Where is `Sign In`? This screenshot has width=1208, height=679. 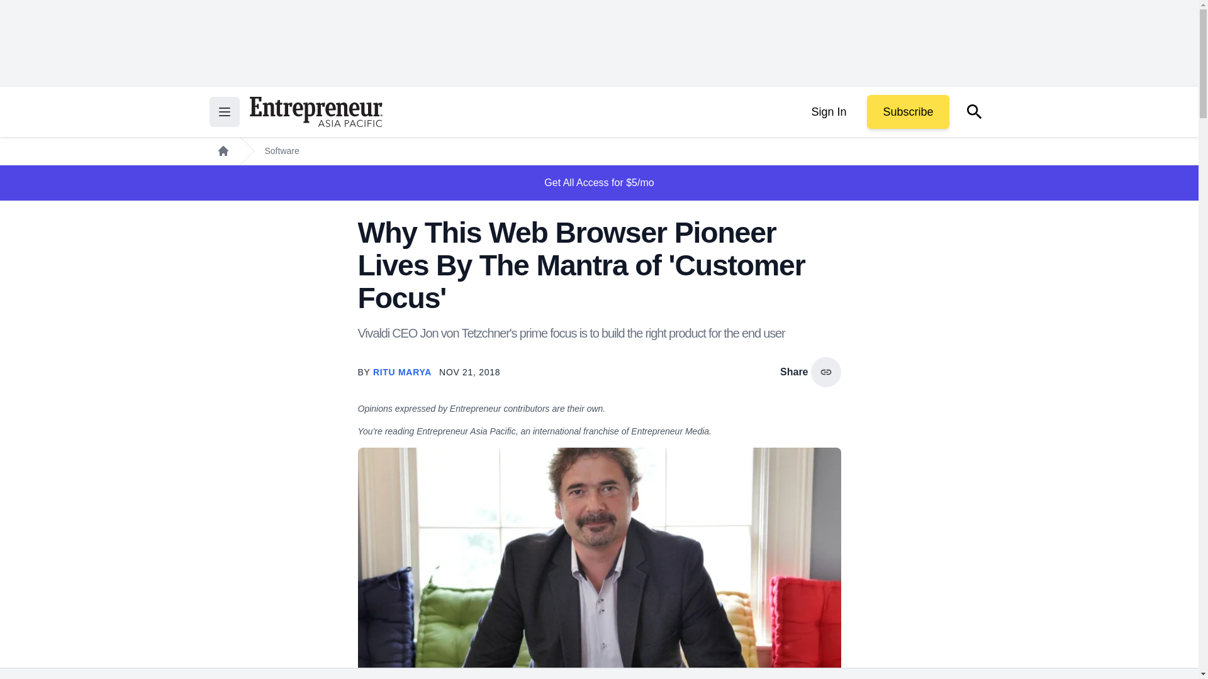
Sign In is located at coordinates (828, 112).